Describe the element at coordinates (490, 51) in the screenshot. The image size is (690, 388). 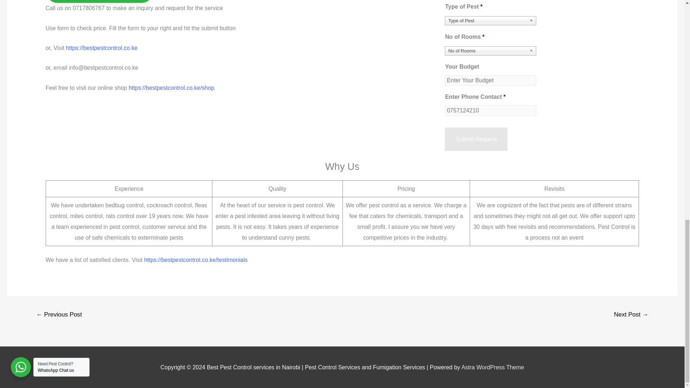
I see `No of Rooms` at that location.